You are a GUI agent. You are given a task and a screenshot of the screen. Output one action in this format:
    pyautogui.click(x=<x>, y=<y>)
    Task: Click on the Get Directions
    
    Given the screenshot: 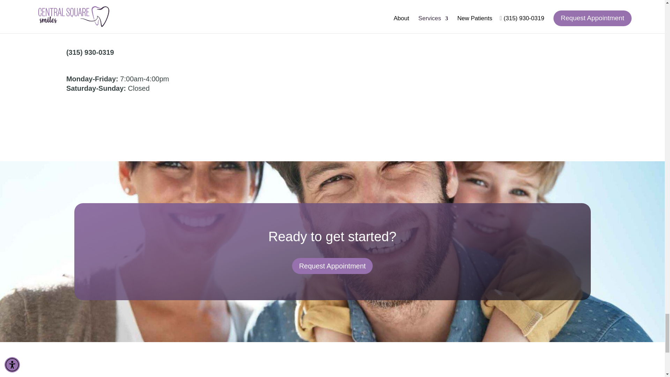 What is the action you would take?
    pyautogui.click(x=81, y=24)
    